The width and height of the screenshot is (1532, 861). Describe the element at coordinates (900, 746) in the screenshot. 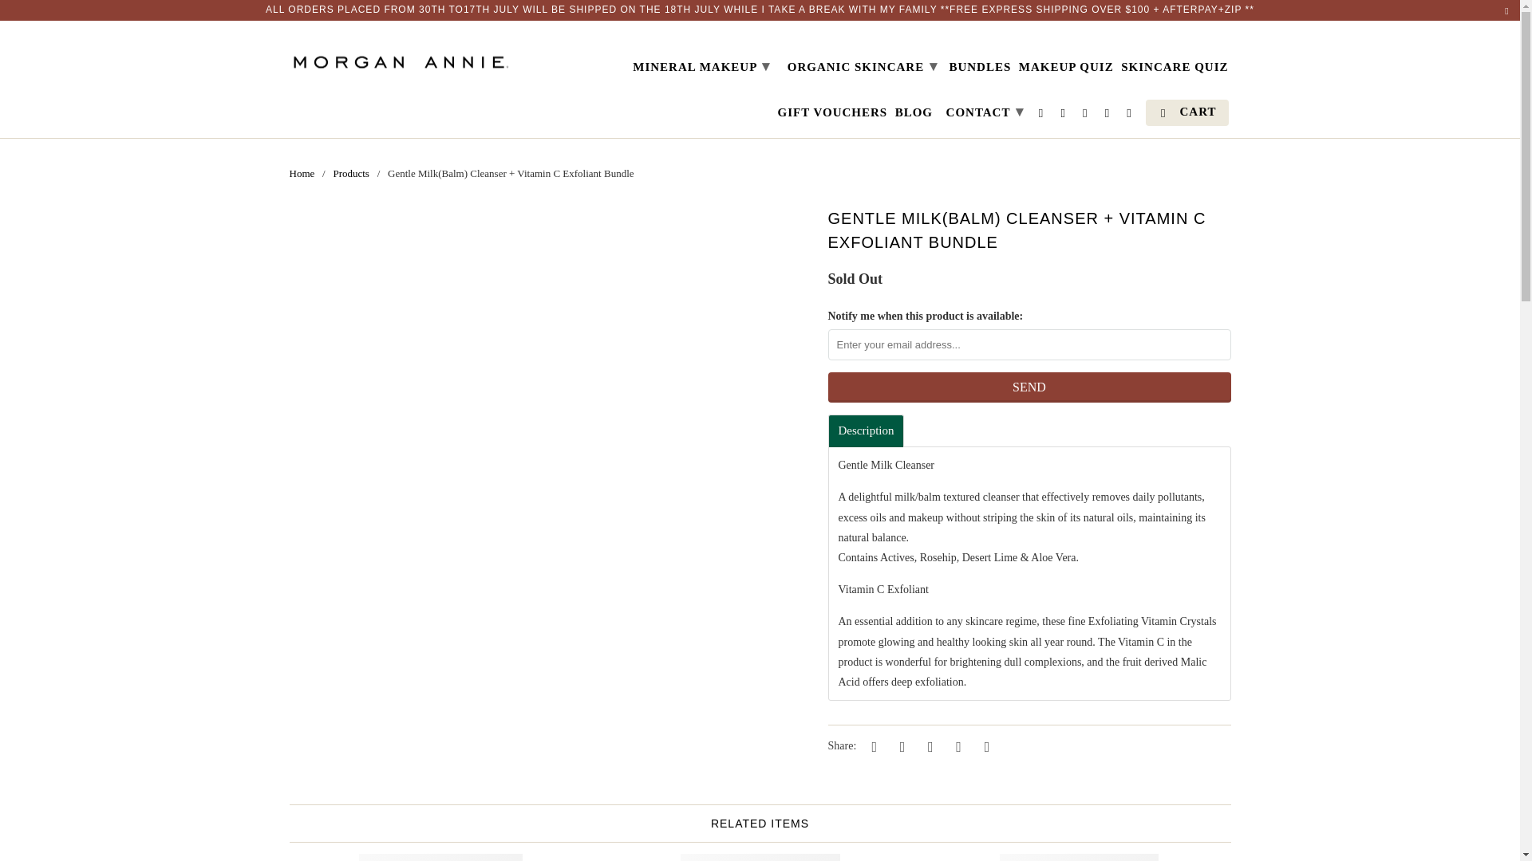

I see `Share this on Facebook` at that location.